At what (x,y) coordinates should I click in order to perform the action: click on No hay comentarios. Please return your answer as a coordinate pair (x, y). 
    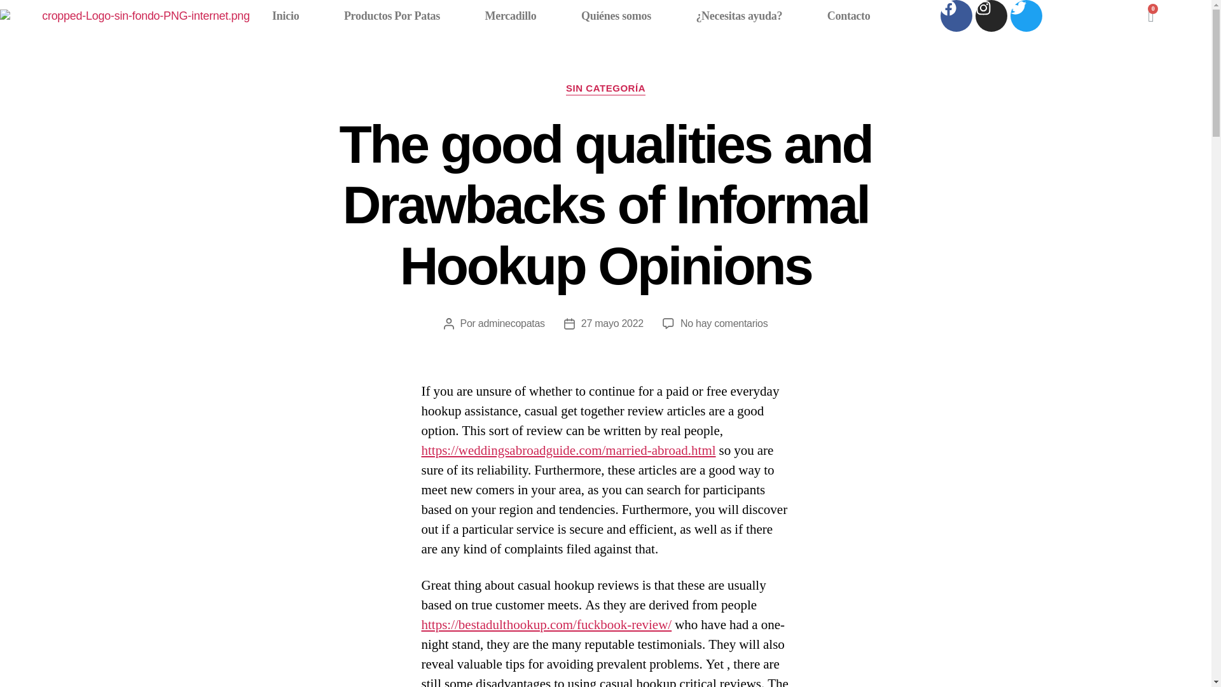
    Looking at the image, I should click on (724, 323).